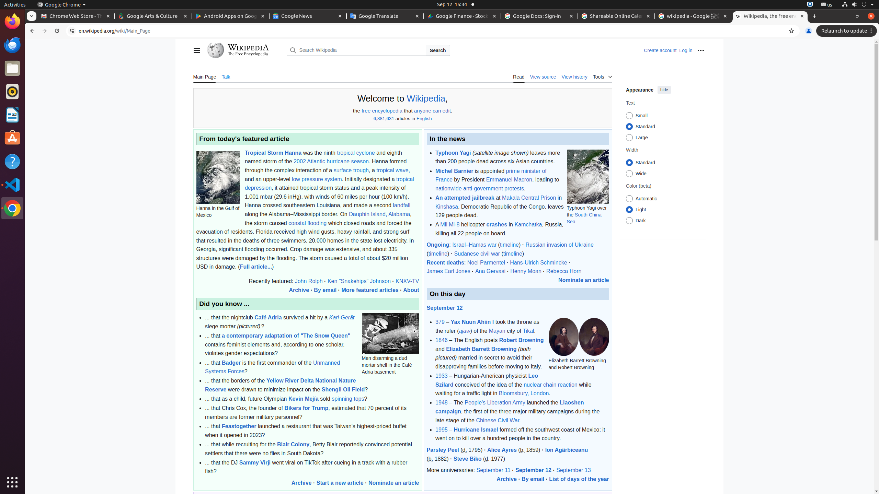  Describe the element at coordinates (493, 470) in the screenshot. I see `September 11` at that location.